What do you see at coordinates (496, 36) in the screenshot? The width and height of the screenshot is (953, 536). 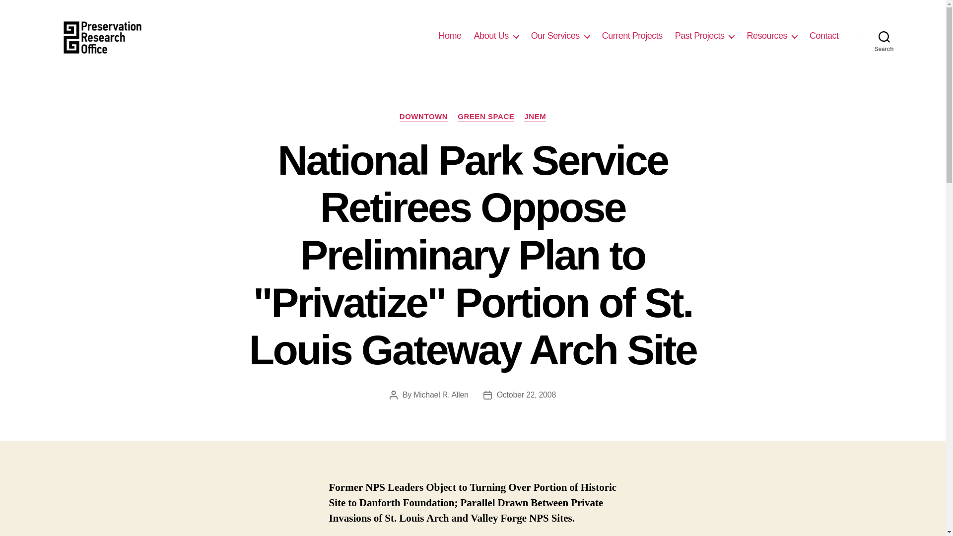 I see `About Us` at bounding box center [496, 36].